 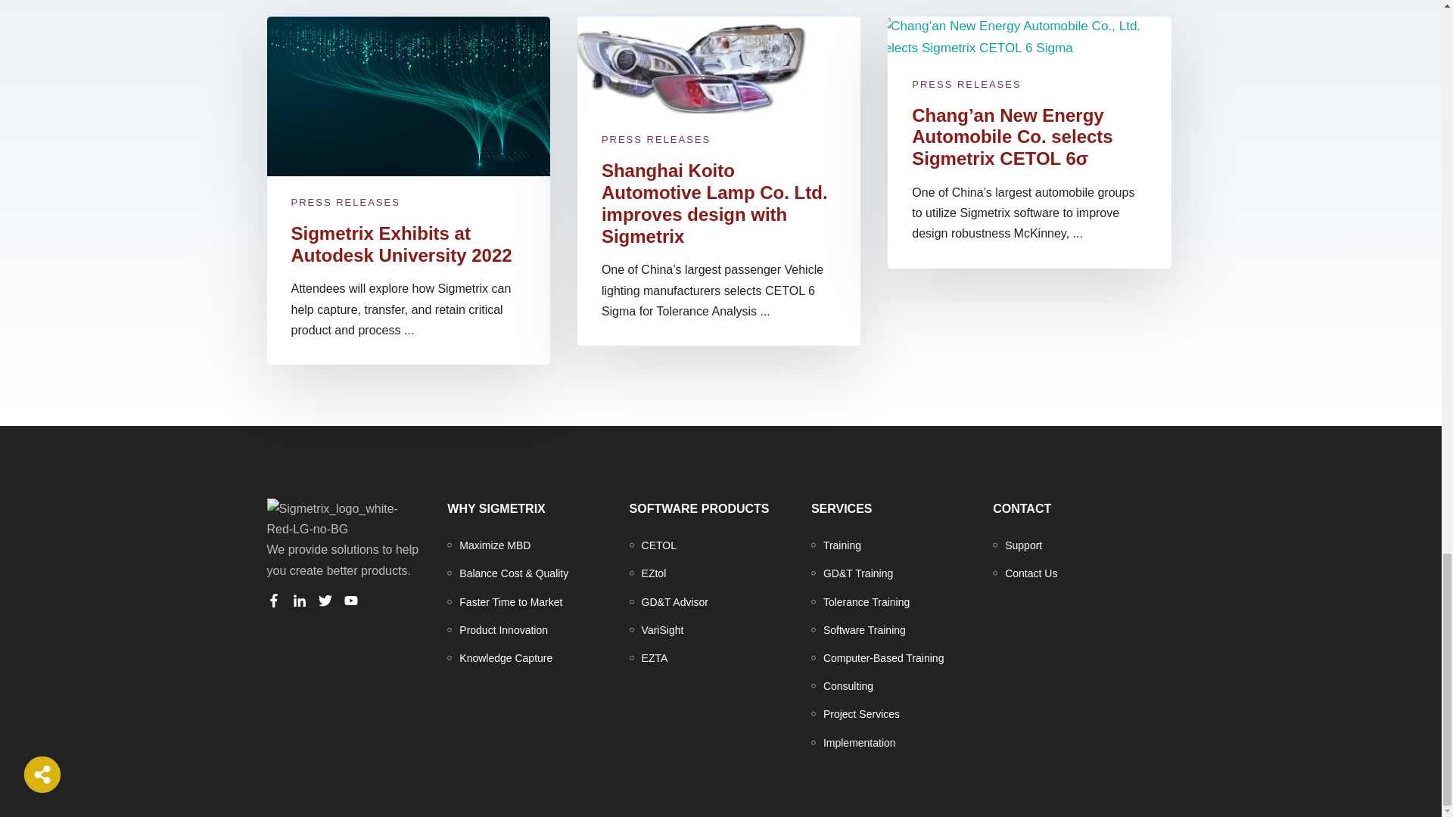 What do you see at coordinates (272, 601) in the screenshot?
I see `Follow us on Facebook` at bounding box center [272, 601].